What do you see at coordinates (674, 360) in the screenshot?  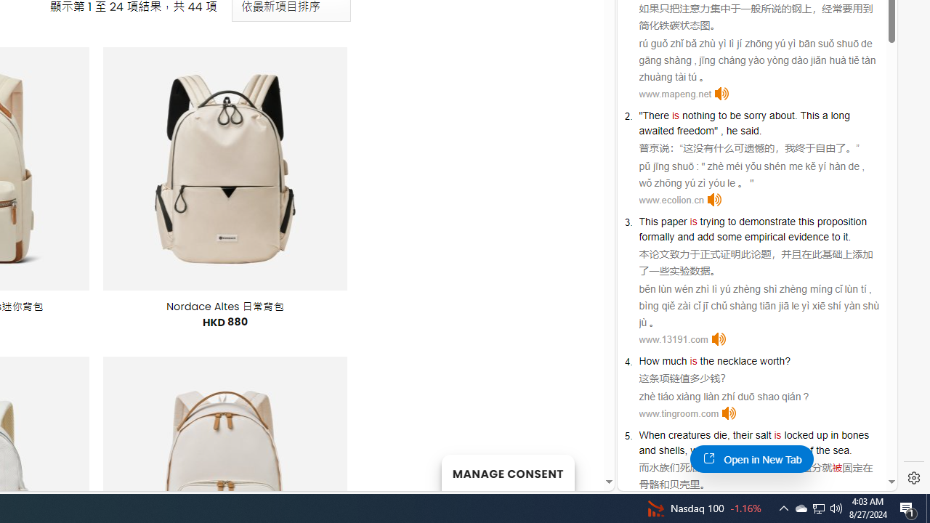 I see `much` at bounding box center [674, 360].